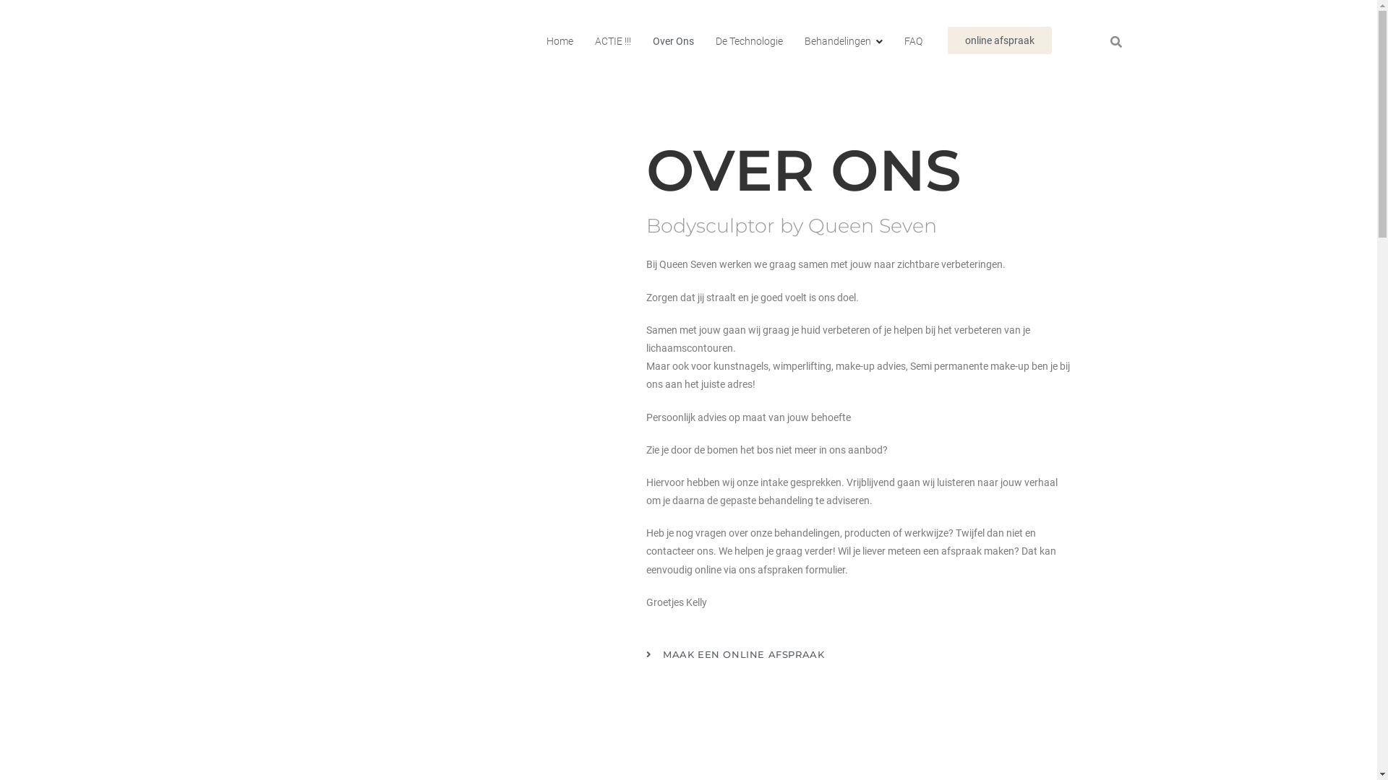 This screenshot has height=780, width=1388. Describe the element at coordinates (613, 40) in the screenshot. I see `ACTIE !!!` at that location.